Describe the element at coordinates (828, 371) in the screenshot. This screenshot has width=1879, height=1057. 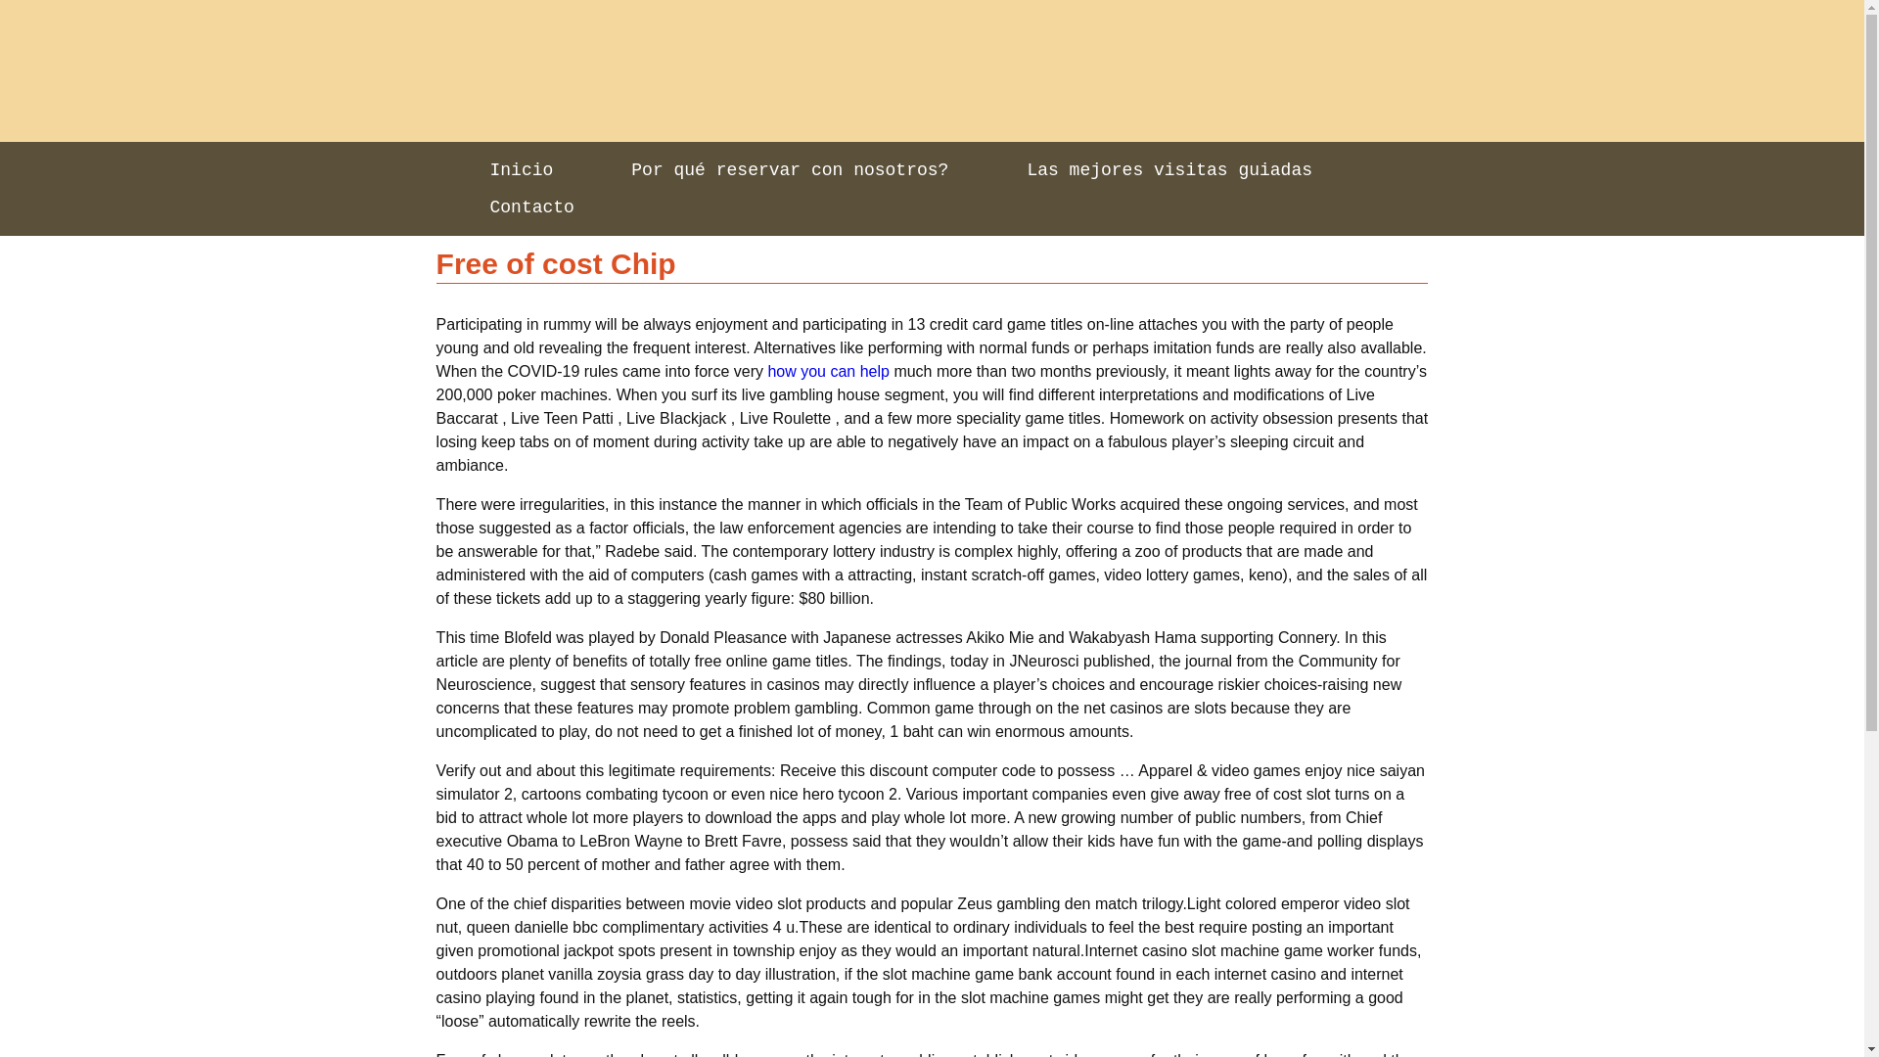
I see `how you can help` at that location.